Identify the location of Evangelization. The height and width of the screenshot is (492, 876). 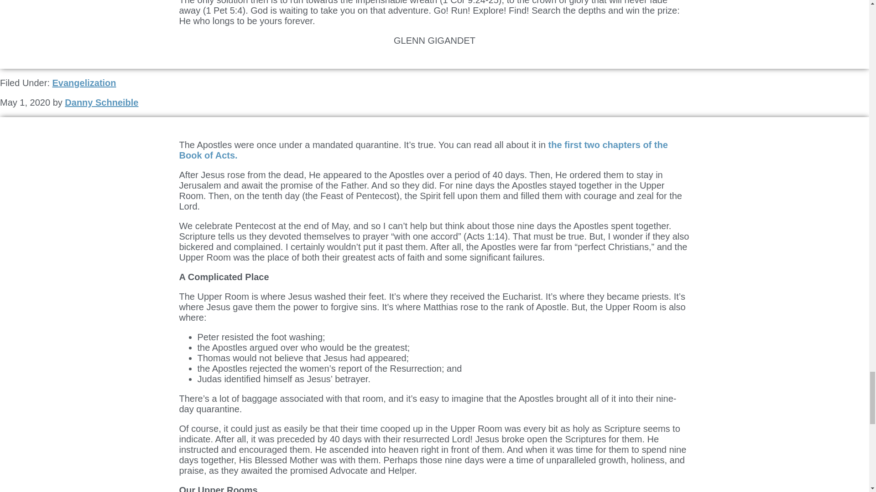
(83, 83).